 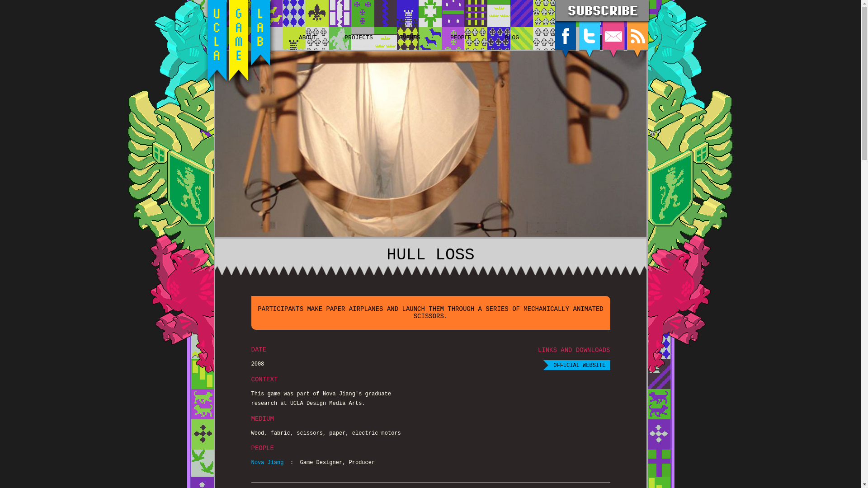 I want to click on OFFICIAL WEBSITE, so click(x=576, y=365).